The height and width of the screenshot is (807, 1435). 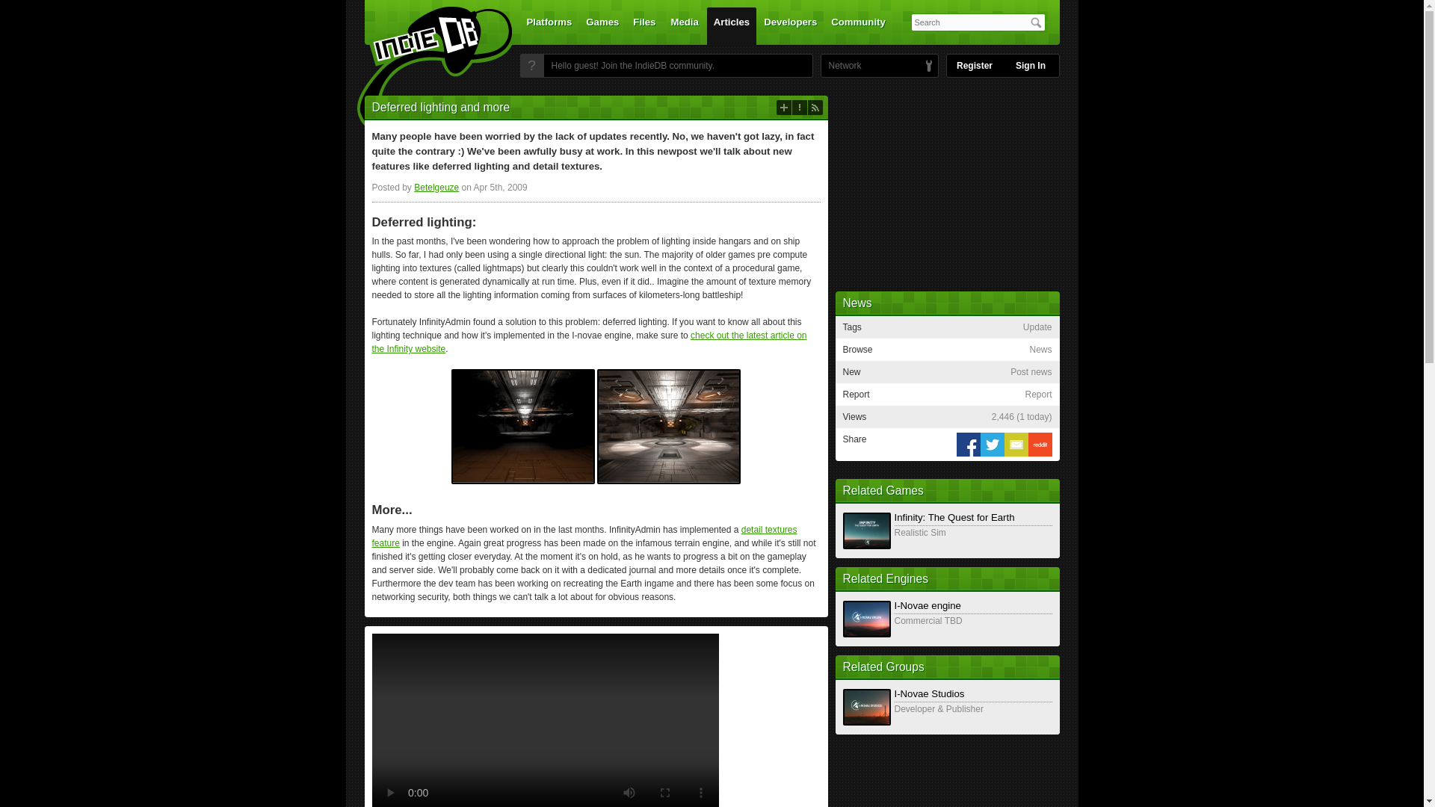 I want to click on Files, so click(x=644, y=25).